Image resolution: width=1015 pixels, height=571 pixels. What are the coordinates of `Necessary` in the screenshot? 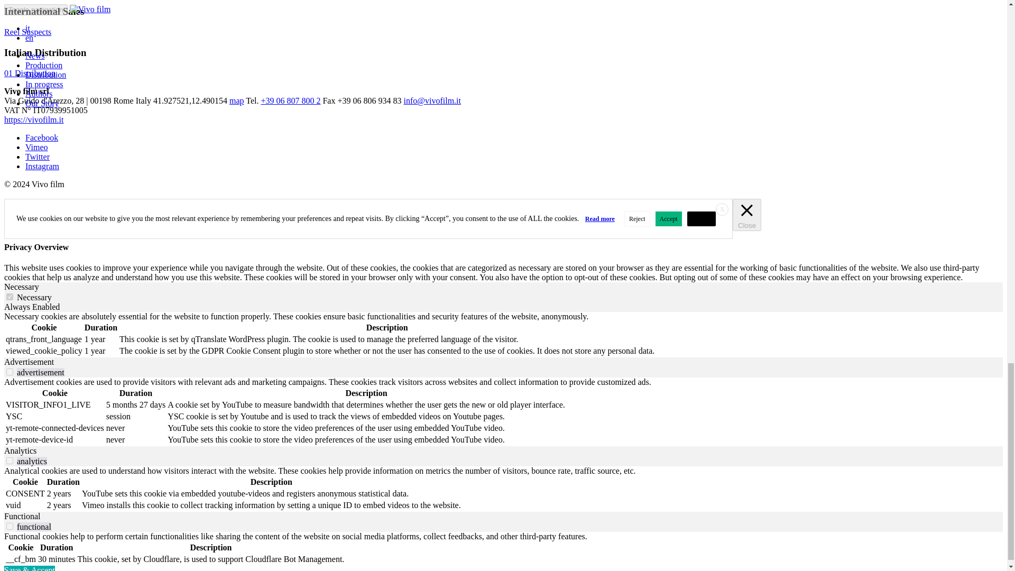 It's located at (21, 287).